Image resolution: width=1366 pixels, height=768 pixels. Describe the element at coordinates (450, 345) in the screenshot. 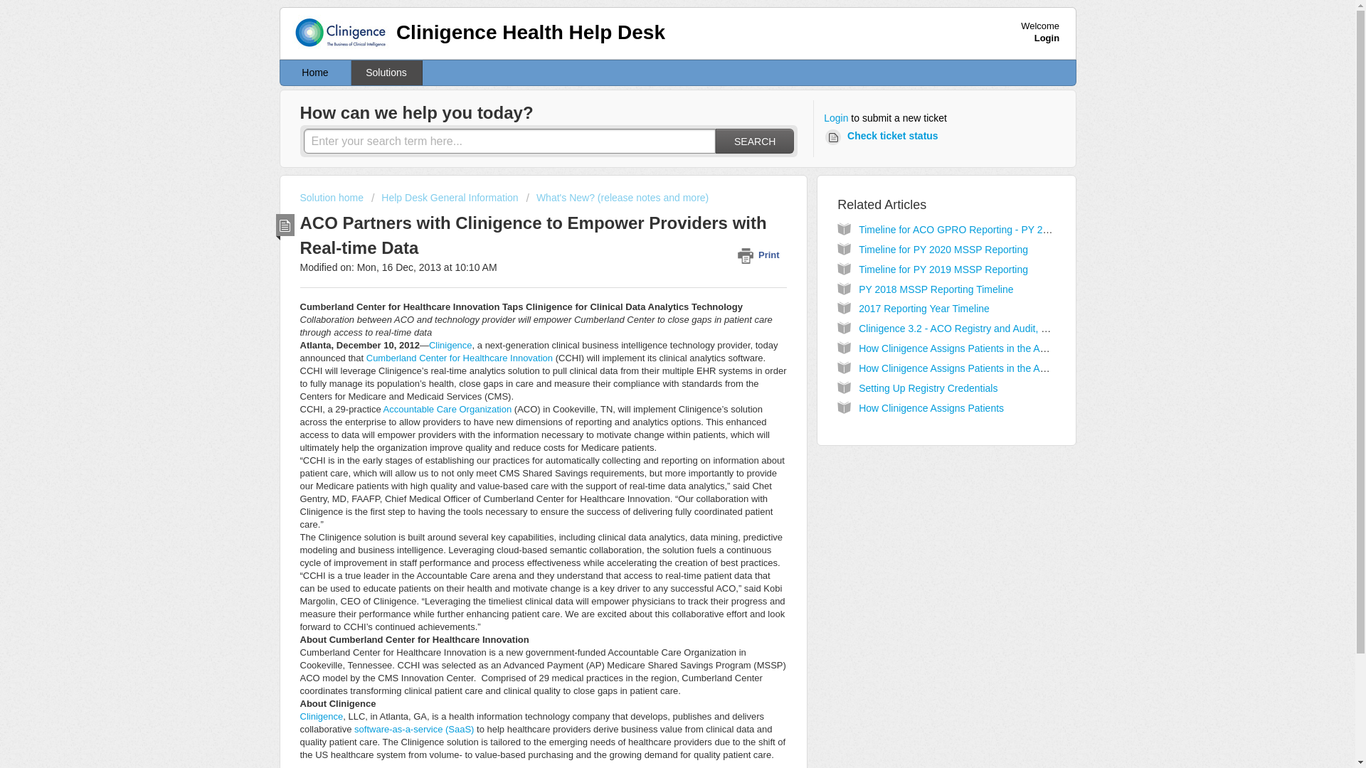

I see `Clinigence` at that location.